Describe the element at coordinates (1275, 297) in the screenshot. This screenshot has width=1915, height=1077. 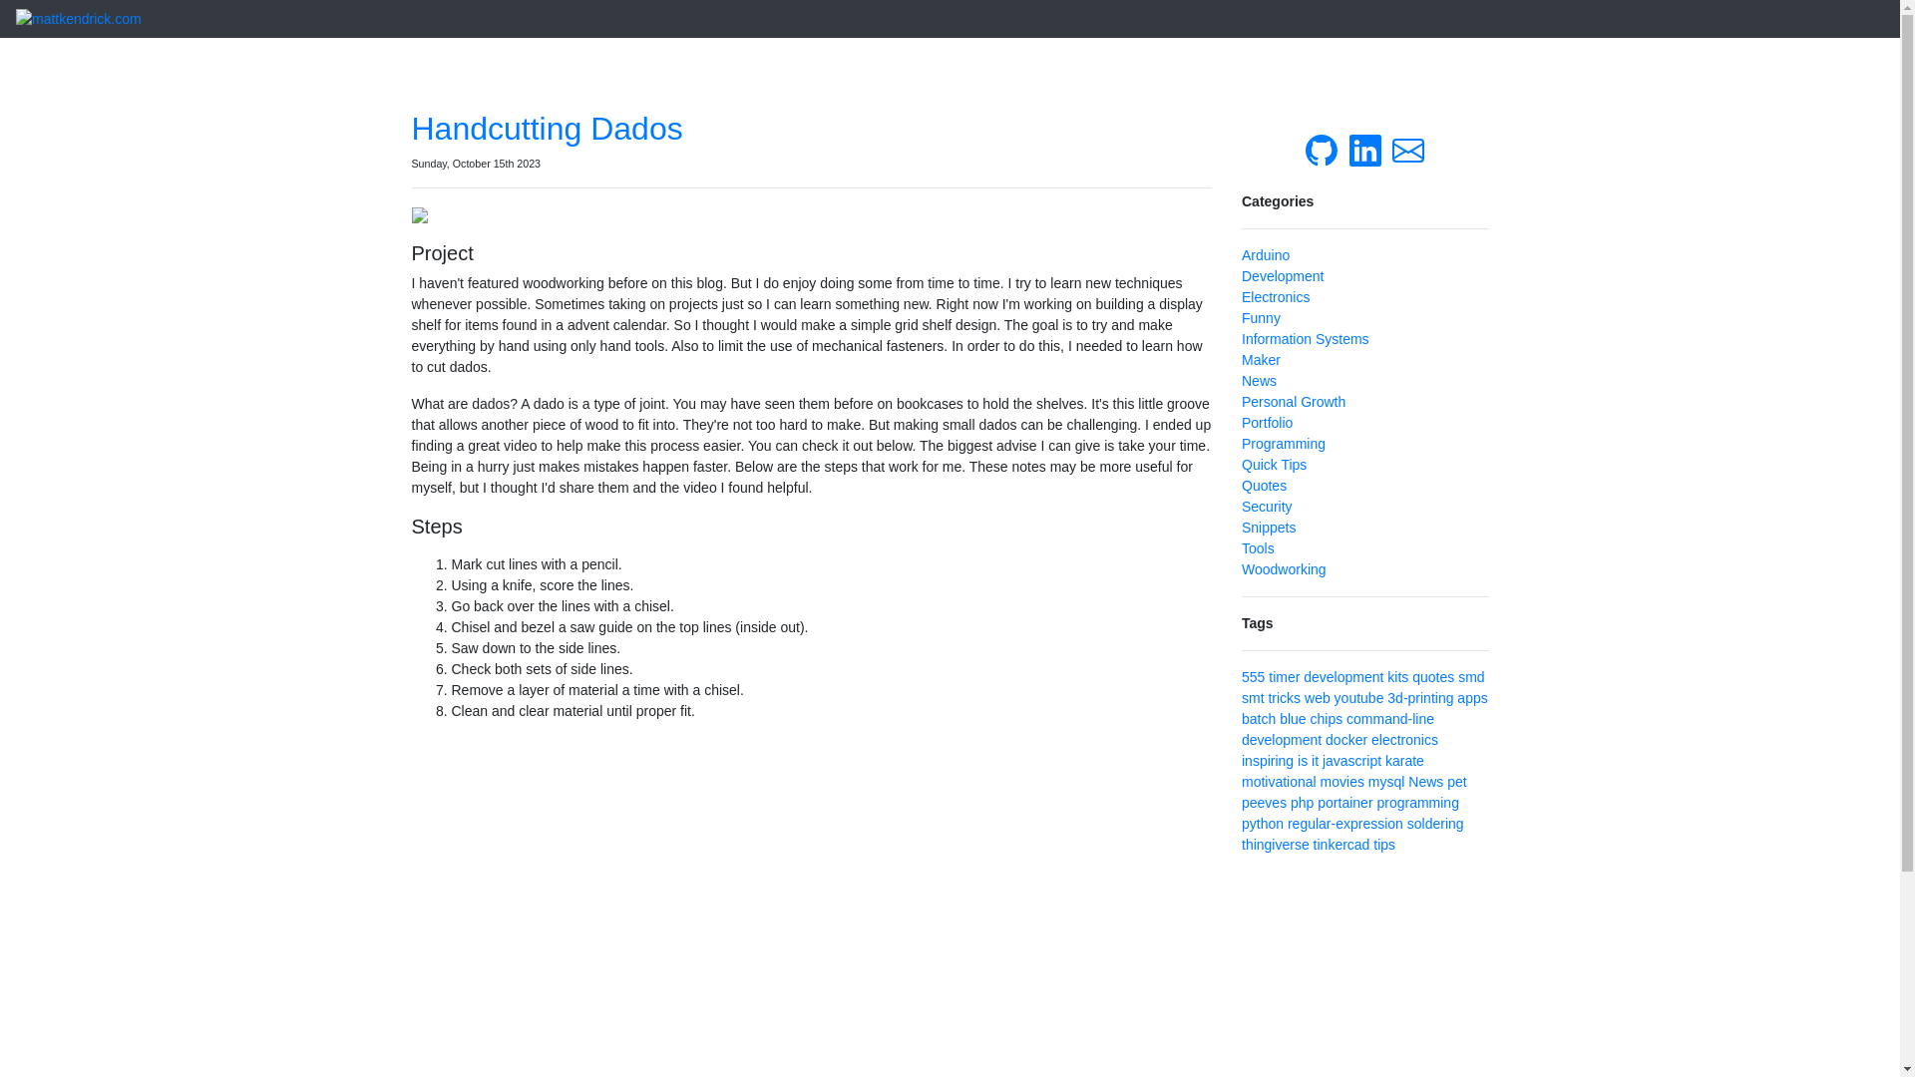
I see `Electronics` at that location.